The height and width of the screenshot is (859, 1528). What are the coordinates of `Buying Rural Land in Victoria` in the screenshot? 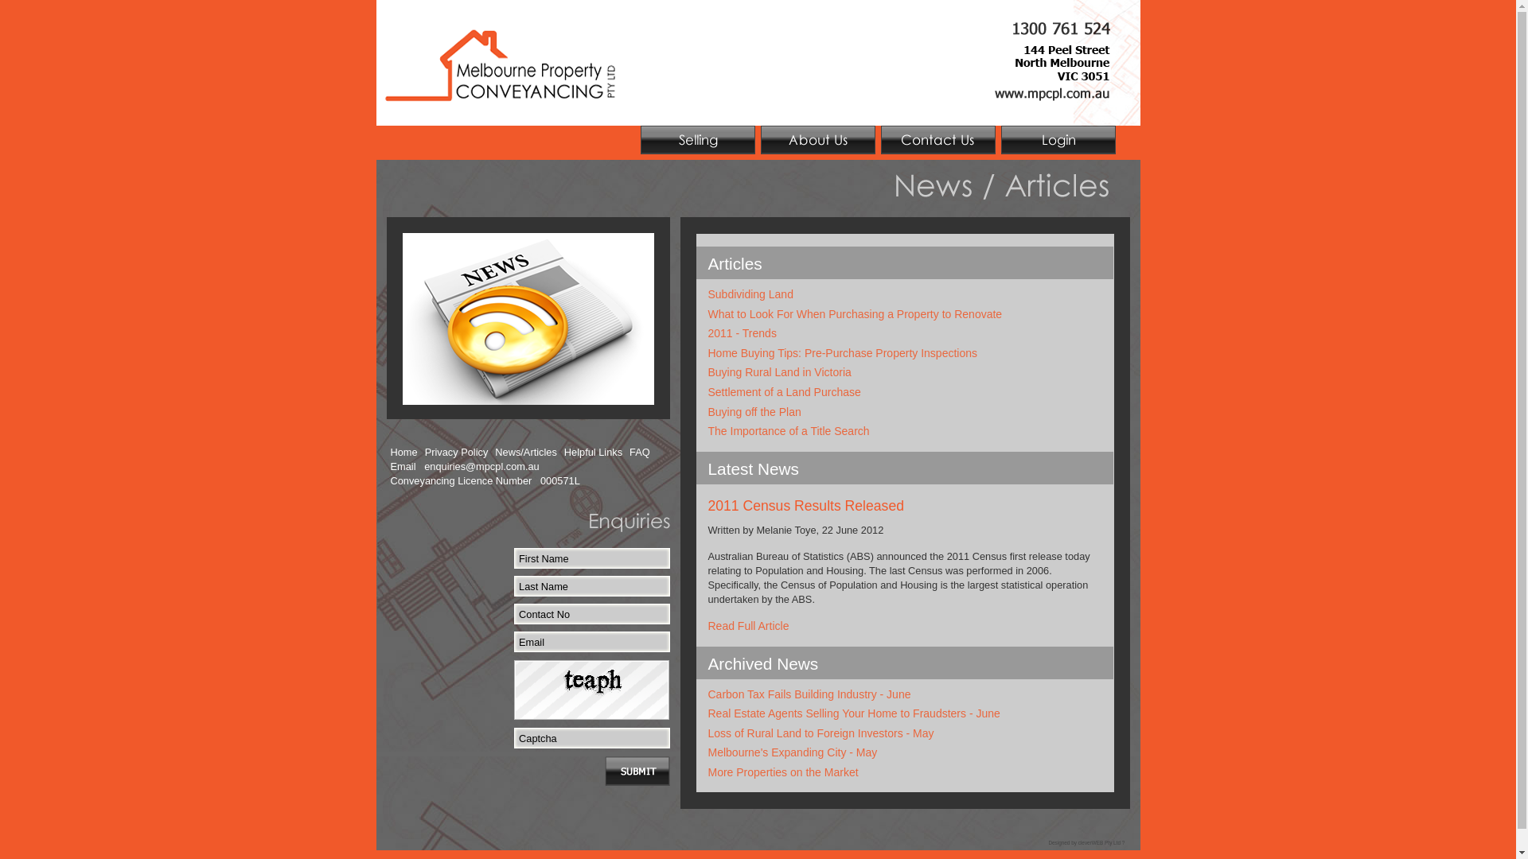 It's located at (780, 372).